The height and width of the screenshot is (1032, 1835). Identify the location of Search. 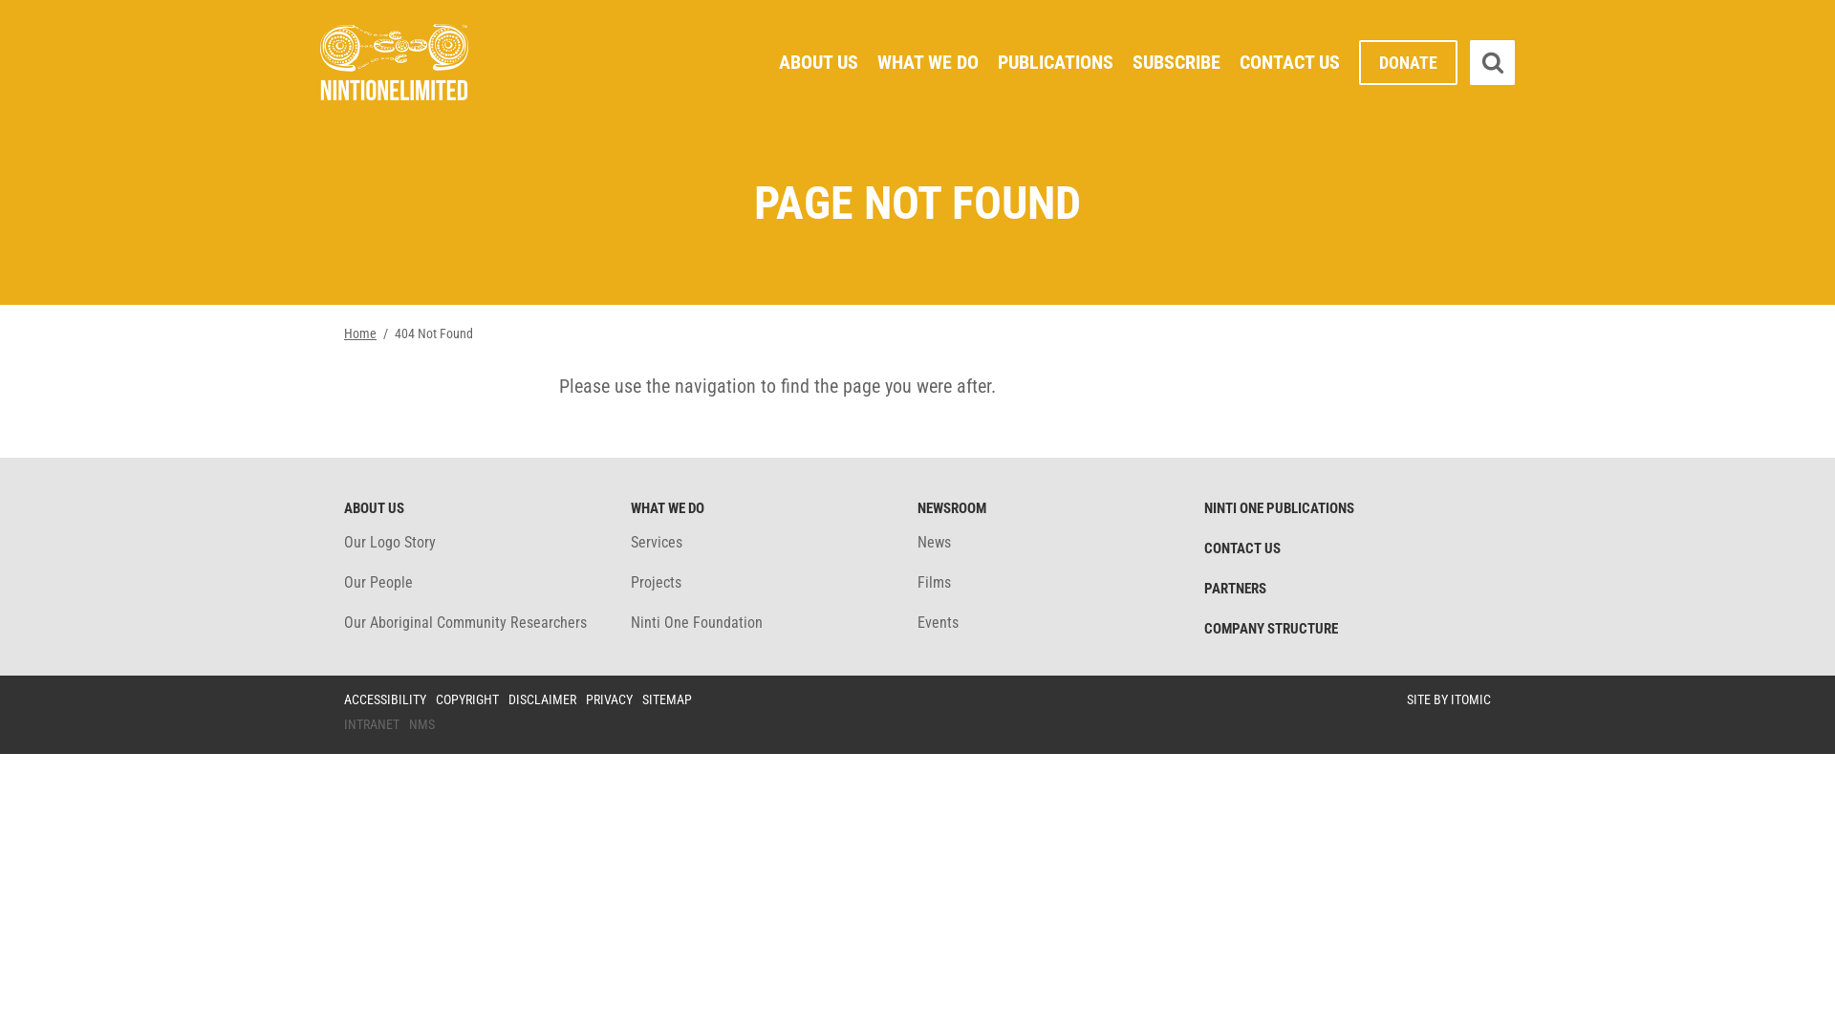
(1493, 63).